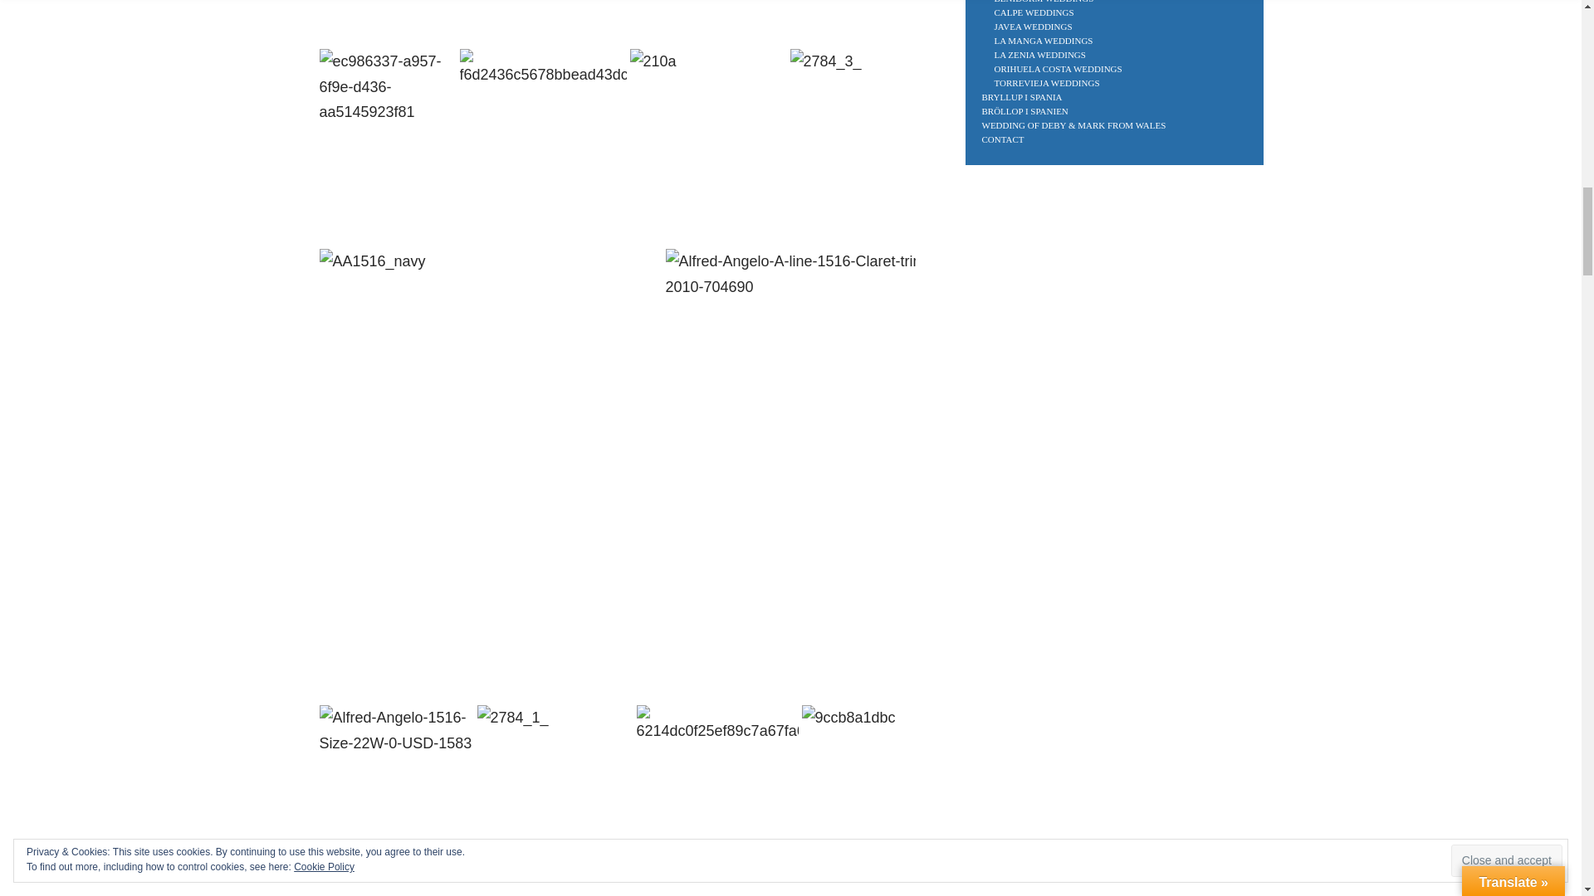 This screenshot has width=1594, height=896. What do you see at coordinates (644, 23) in the screenshot?
I see `66069a19b9` at bounding box center [644, 23].